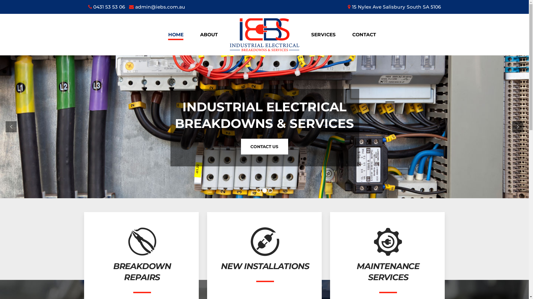 The height and width of the screenshot is (299, 533). What do you see at coordinates (157, 7) in the screenshot?
I see `admin@iebs.com.au` at bounding box center [157, 7].